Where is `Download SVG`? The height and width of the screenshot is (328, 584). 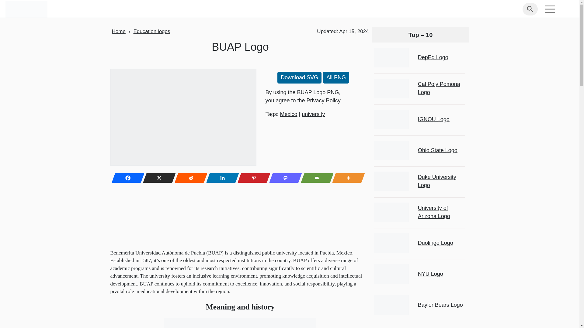
Download SVG is located at coordinates (299, 78).